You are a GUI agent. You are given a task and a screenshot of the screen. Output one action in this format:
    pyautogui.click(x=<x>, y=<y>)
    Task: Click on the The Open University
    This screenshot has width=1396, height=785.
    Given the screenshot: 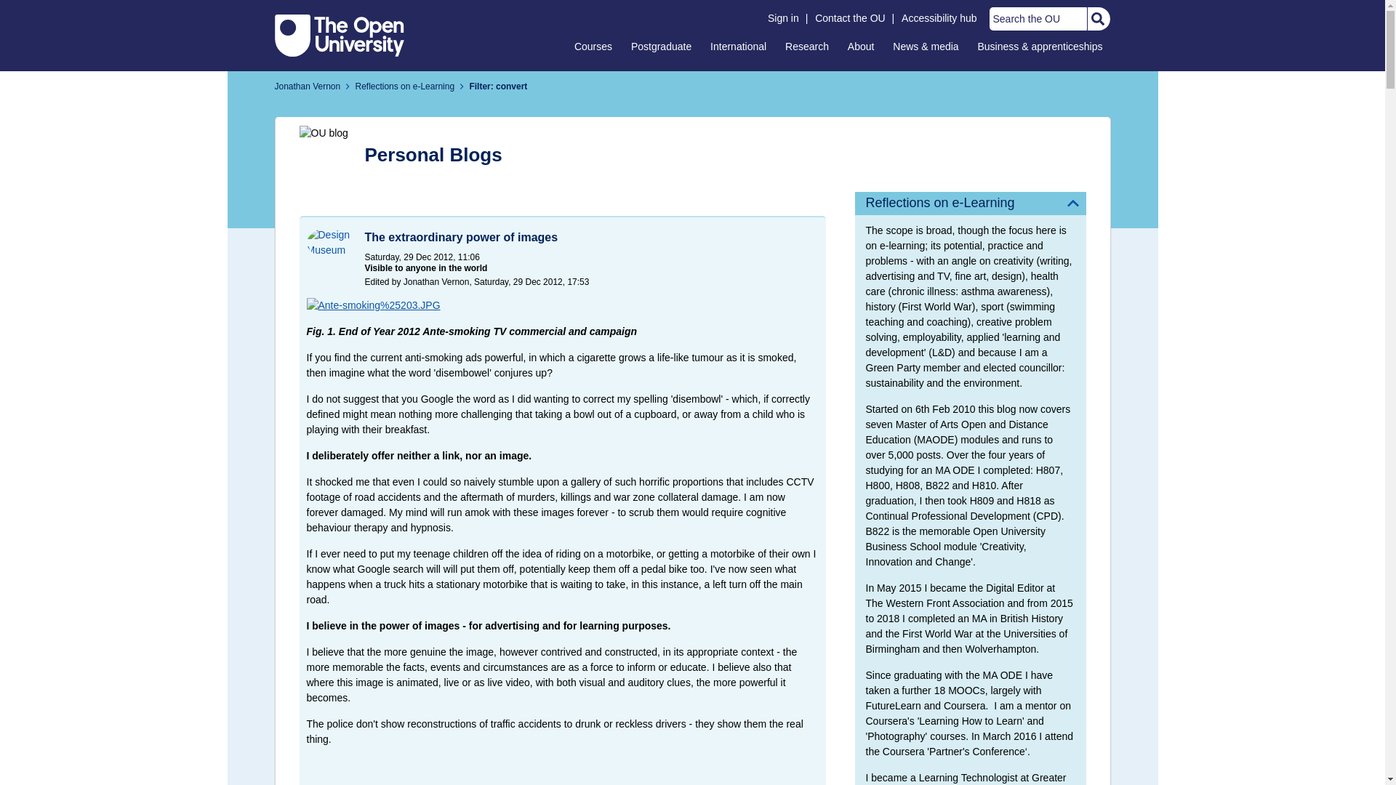 What is the action you would take?
    pyautogui.click(x=340, y=35)
    